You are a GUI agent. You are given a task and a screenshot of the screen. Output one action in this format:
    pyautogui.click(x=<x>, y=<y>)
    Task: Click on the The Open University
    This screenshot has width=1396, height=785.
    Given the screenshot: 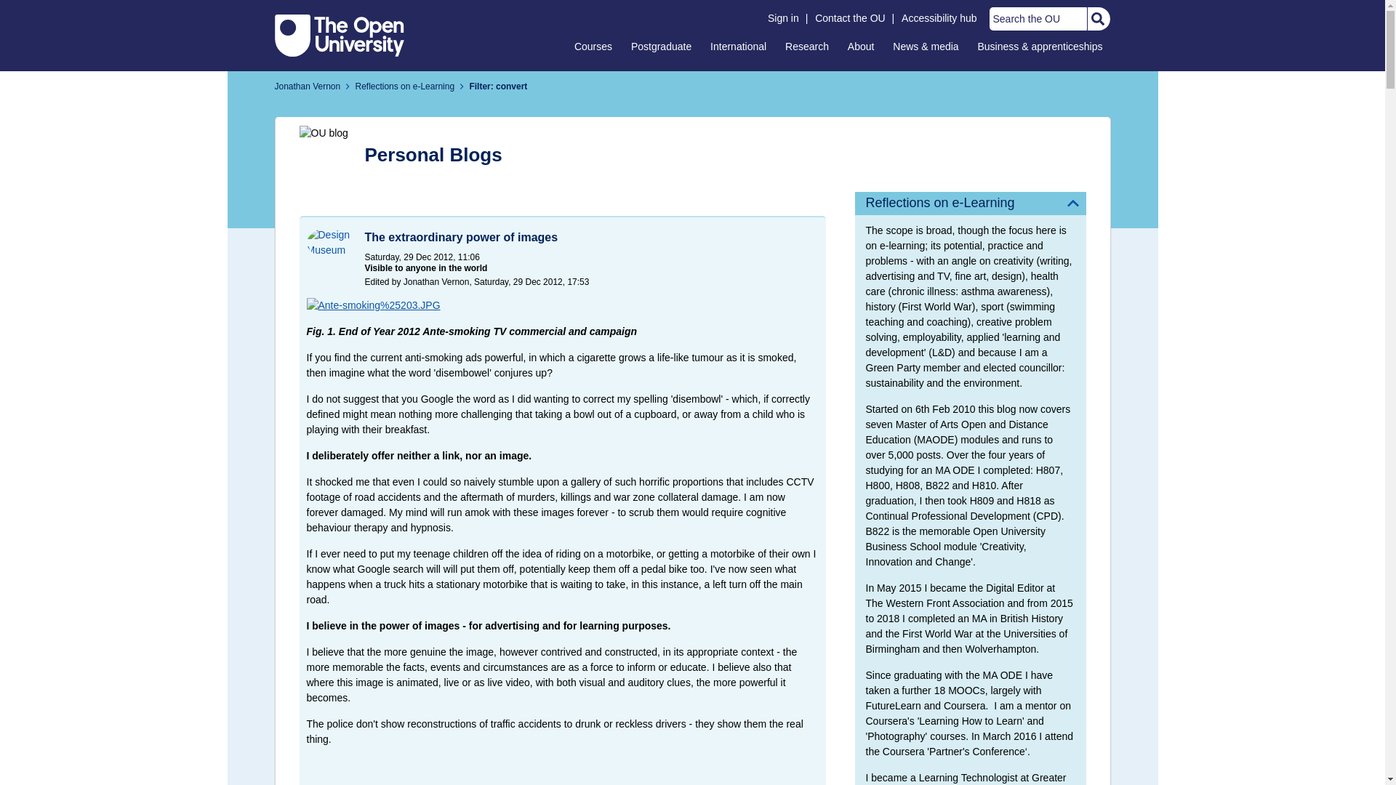 What is the action you would take?
    pyautogui.click(x=340, y=35)
    